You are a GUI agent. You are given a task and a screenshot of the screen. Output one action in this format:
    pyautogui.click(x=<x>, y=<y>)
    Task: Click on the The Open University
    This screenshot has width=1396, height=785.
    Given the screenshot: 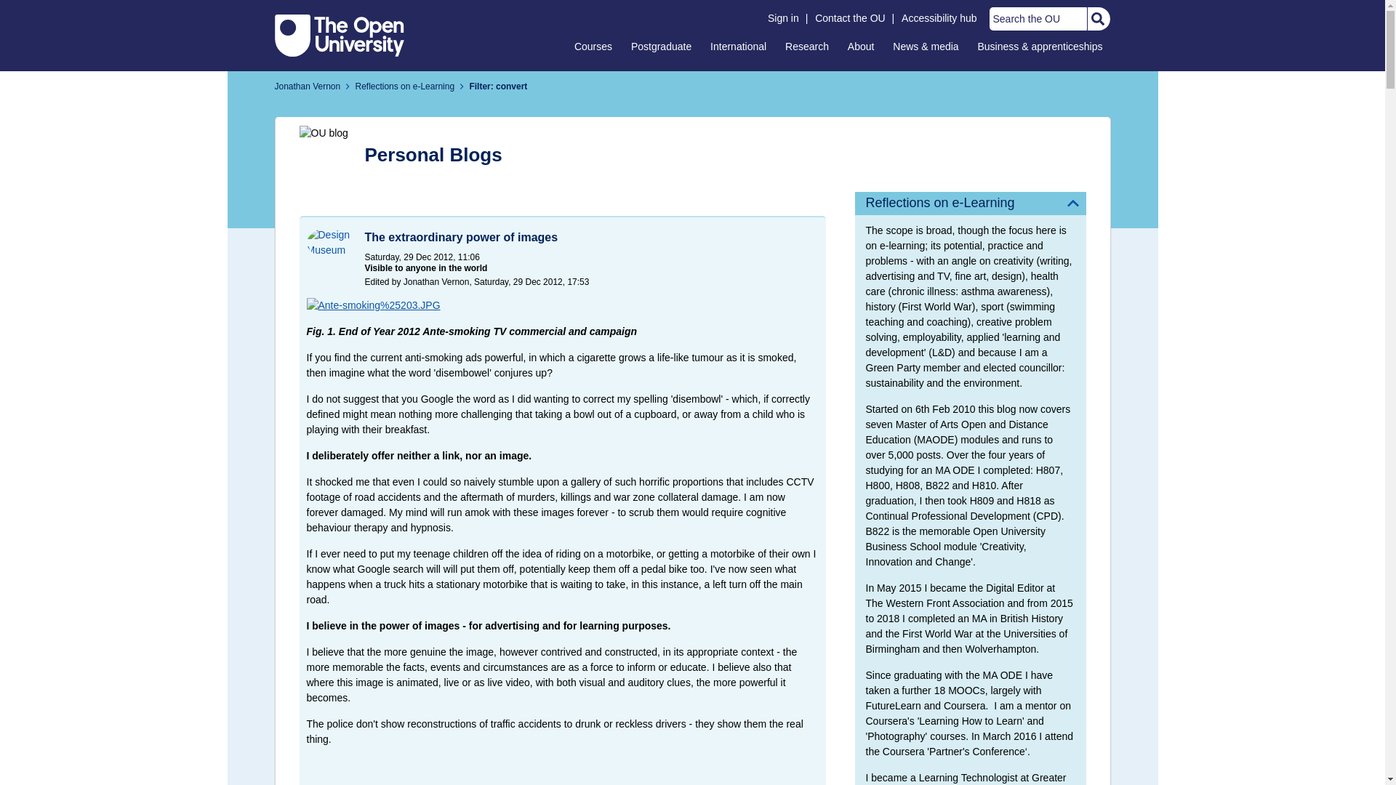 What is the action you would take?
    pyautogui.click(x=340, y=35)
    